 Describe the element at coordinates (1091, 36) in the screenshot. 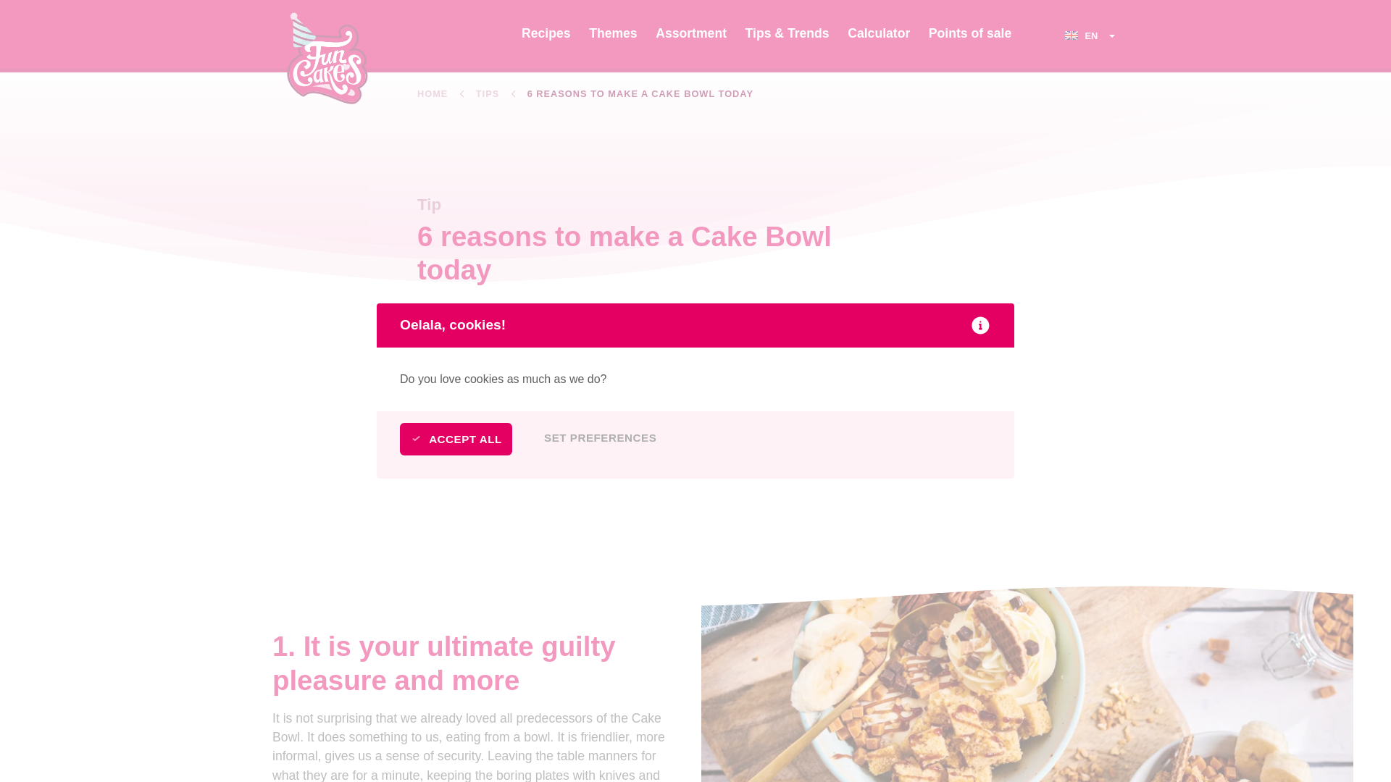

I see `EN` at that location.